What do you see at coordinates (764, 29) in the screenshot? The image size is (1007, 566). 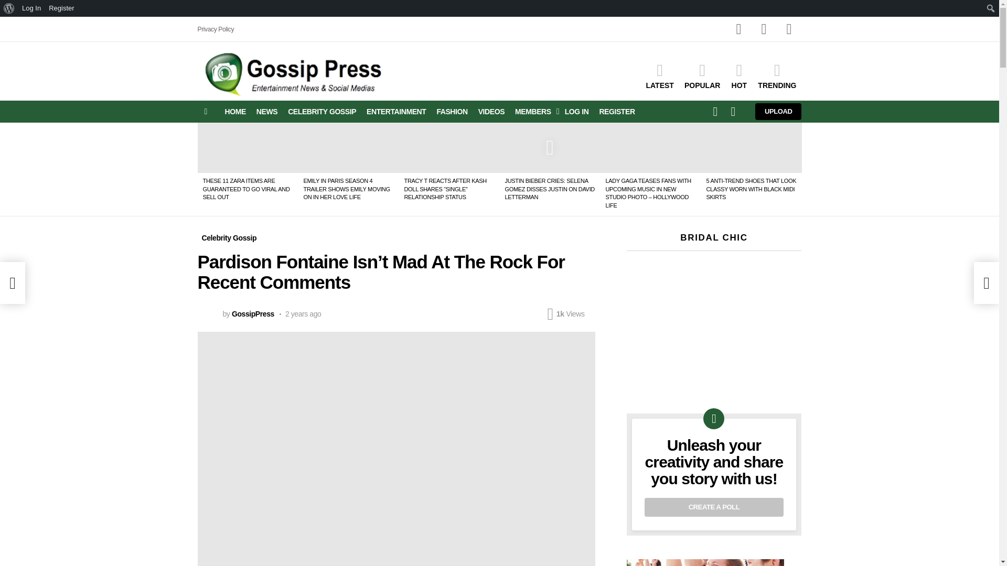 I see `Twitter` at bounding box center [764, 29].